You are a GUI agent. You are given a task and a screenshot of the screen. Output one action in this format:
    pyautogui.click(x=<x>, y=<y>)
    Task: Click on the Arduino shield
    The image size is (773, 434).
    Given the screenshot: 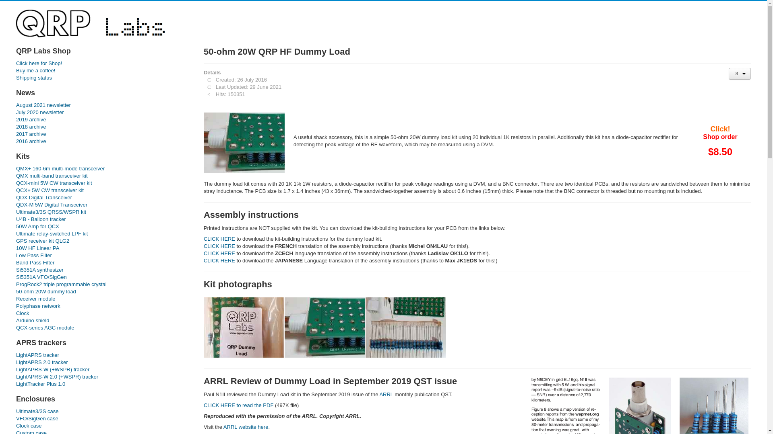 What is the action you would take?
    pyautogui.click(x=102, y=321)
    